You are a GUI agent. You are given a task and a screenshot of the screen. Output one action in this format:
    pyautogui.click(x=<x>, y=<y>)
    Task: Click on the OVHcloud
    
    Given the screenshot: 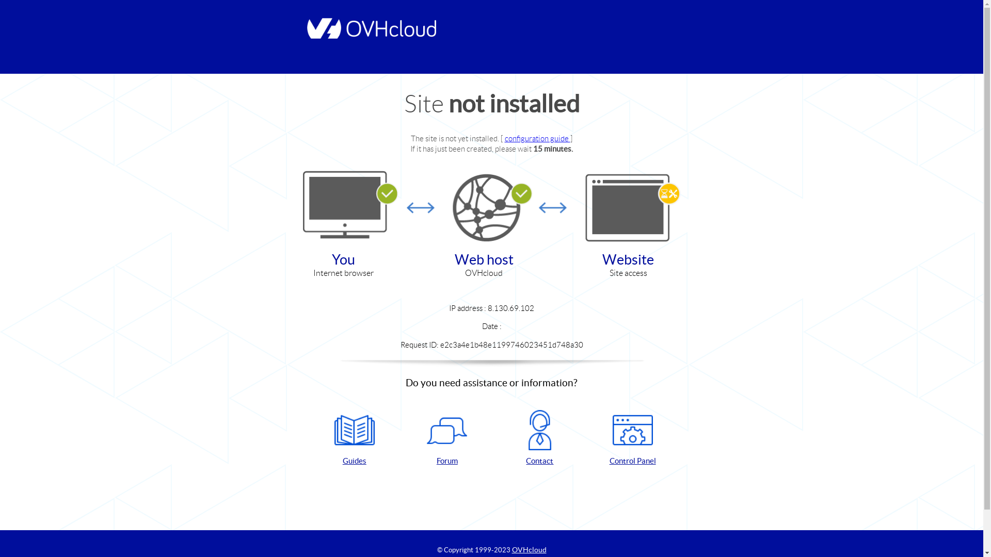 What is the action you would take?
    pyautogui.click(x=530, y=550)
    